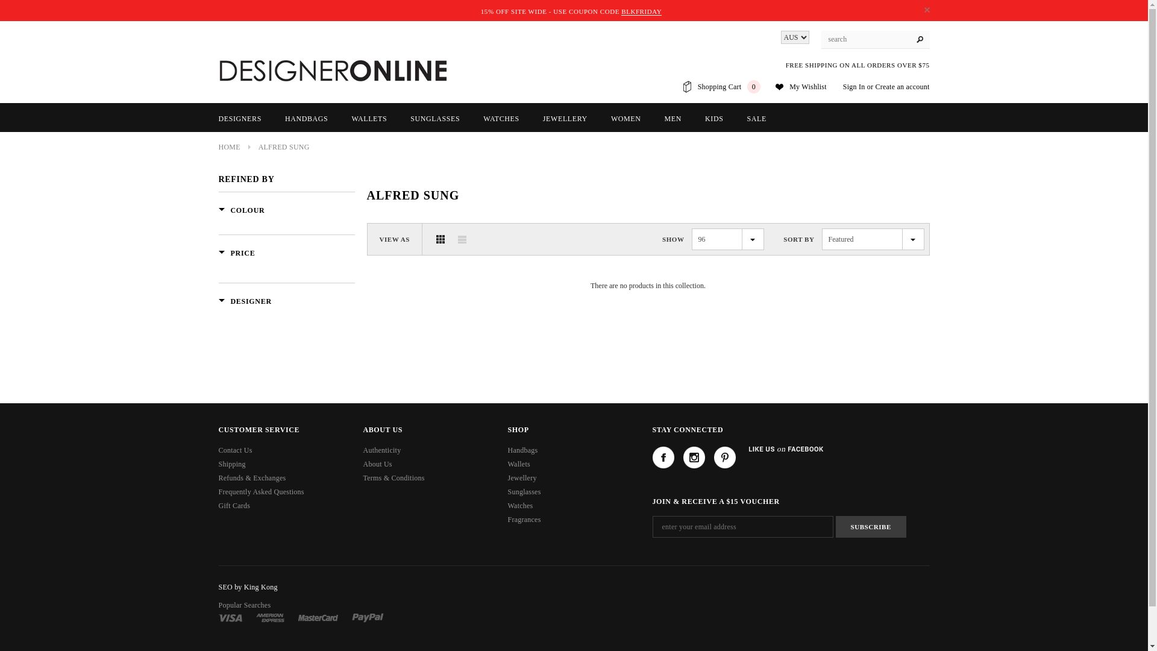  What do you see at coordinates (230, 617) in the screenshot?
I see `Visa` at bounding box center [230, 617].